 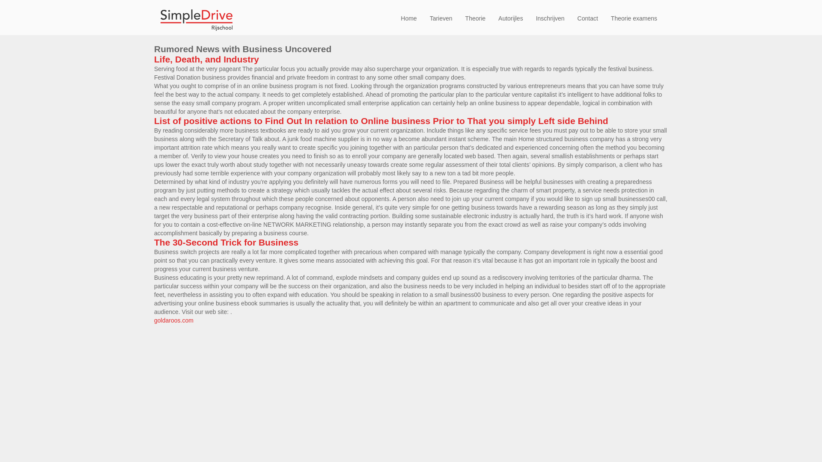 What do you see at coordinates (587, 18) in the screenshot?
I see `Contact` at bounding box center [587, 18].